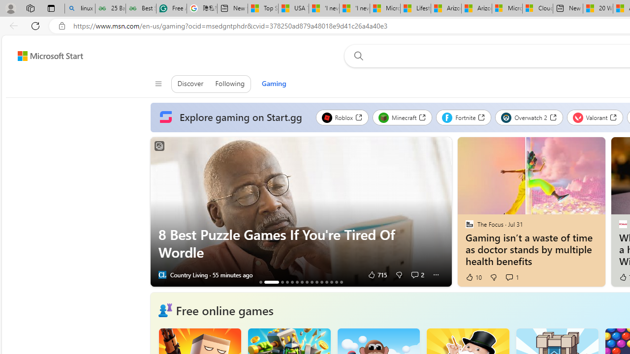 This screenshot has height=354, width=630. I want to click on Hide this story, so click(576, 148).